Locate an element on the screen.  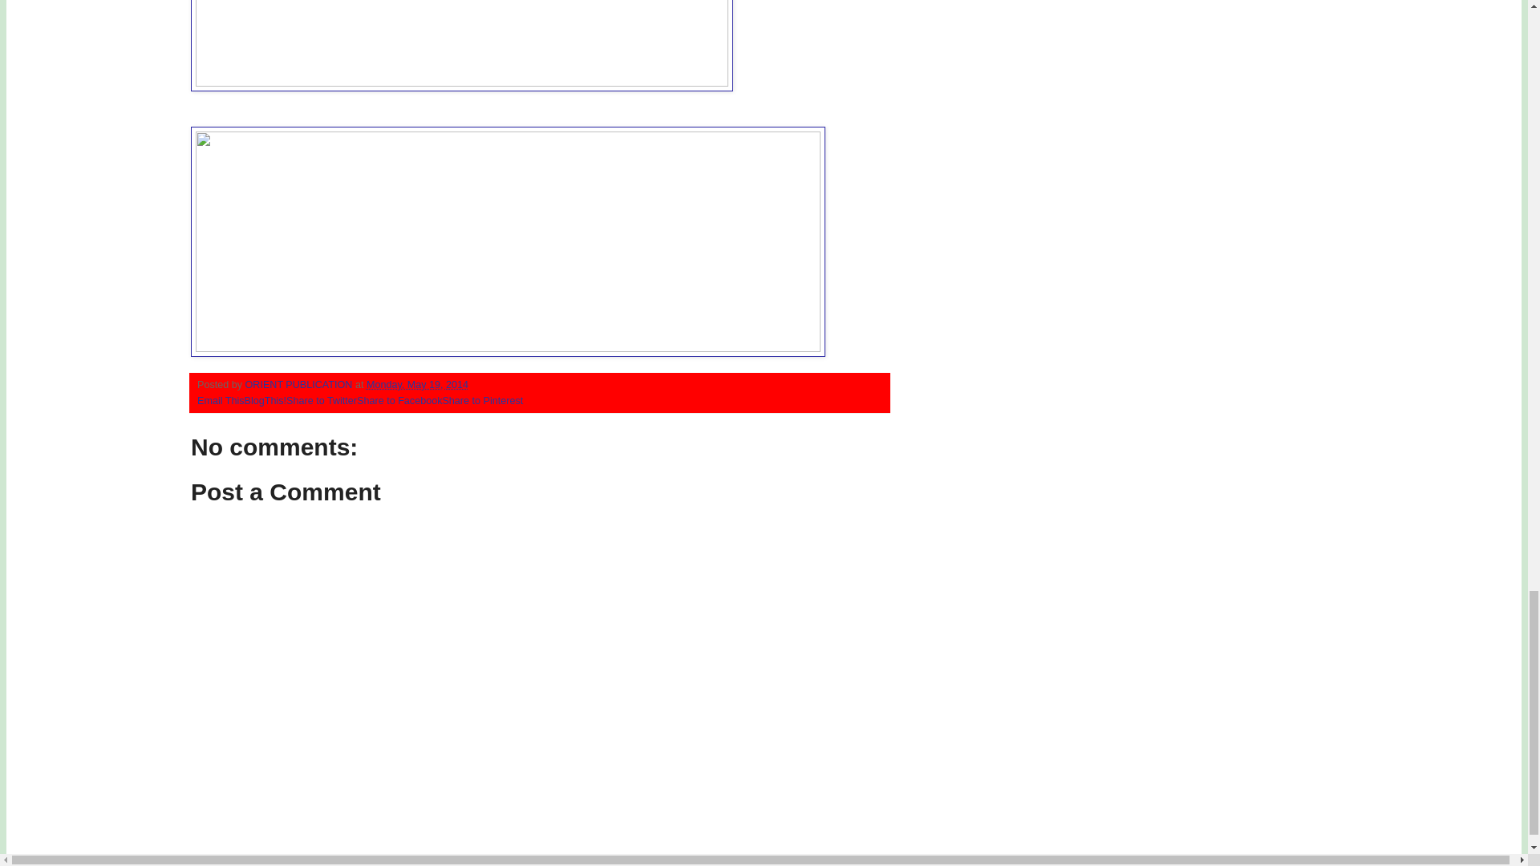
Share to Facebook is located at coordinates (399, 400).